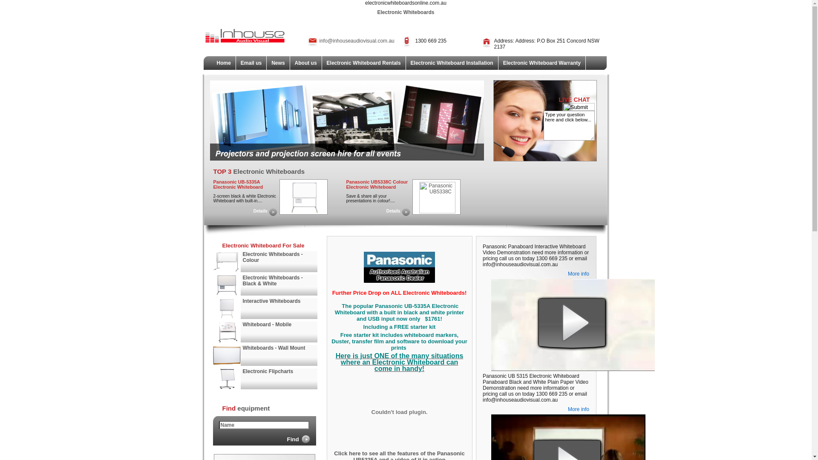 This screenshot has height=460, width=818. What do you see at coordinates (437, 198) in the screenshot?
I see `Panasonic UB5338C` at bounding box center [437, 198].